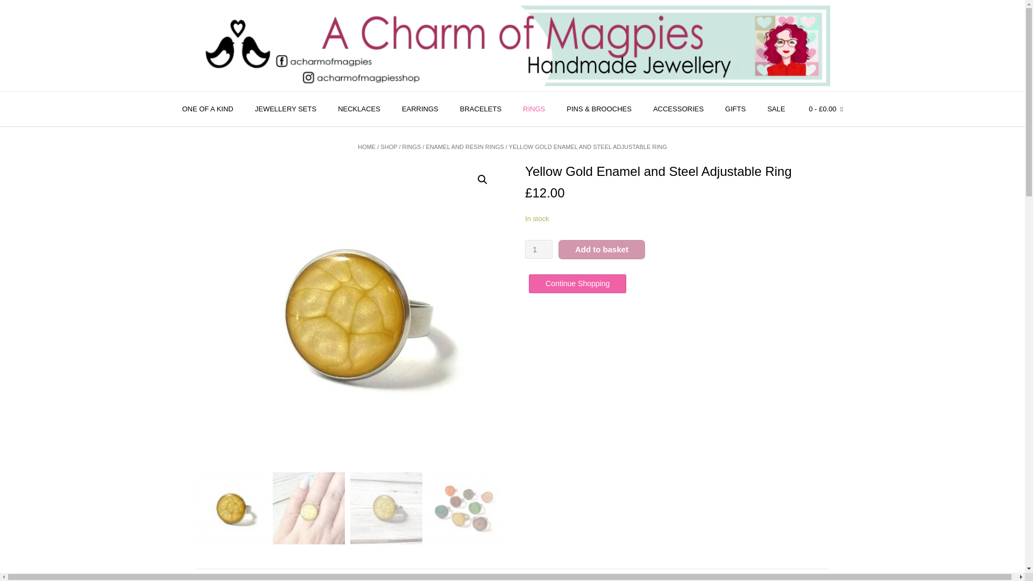 The height and width of the screenshot is (581, 1033). Describe the element at coordinates (539, 249) in the screenshot. I see `1` at that location.